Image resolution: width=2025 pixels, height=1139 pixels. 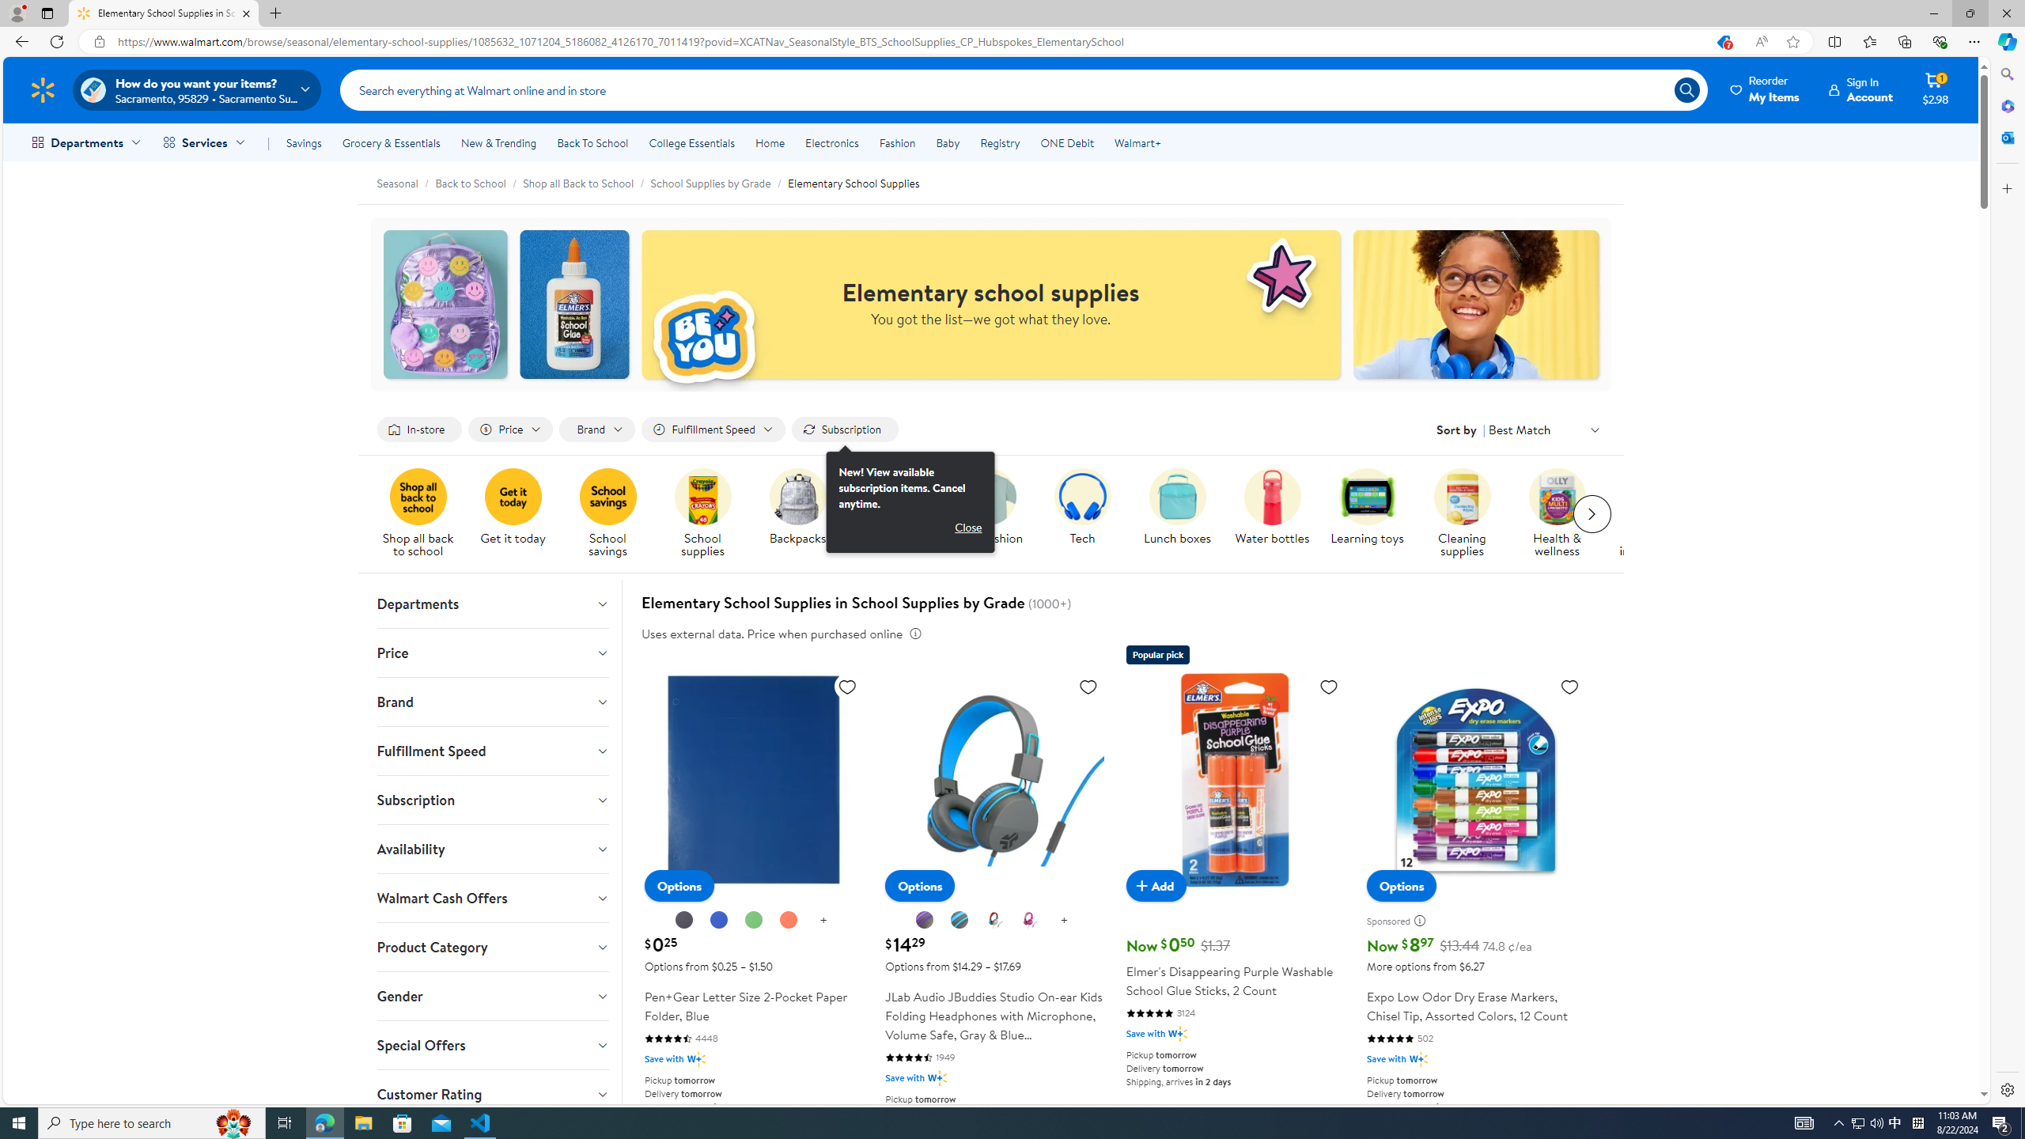 I want to click on Departments, so click(x=492, y=604).